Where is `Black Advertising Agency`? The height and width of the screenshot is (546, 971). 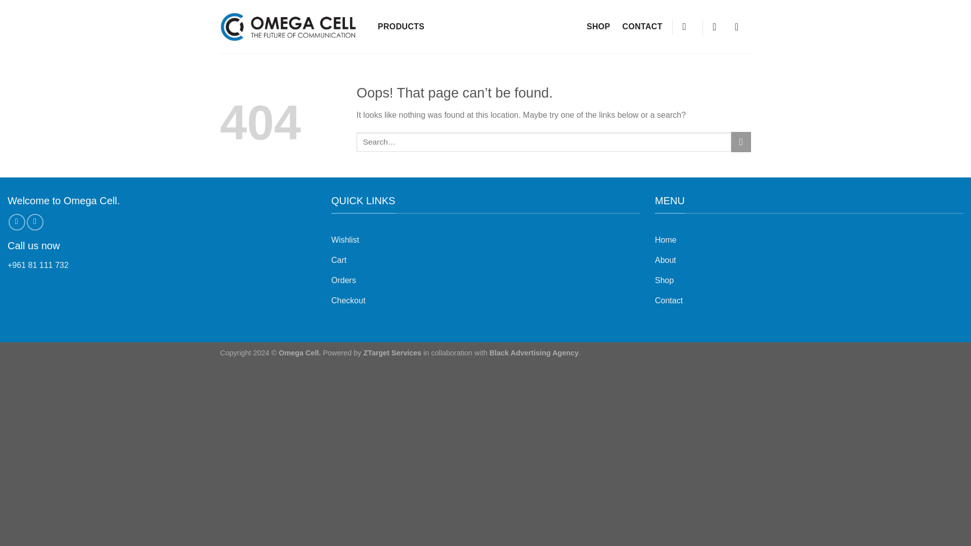 Black Advertising Agency is located at coordinates (534, 353).